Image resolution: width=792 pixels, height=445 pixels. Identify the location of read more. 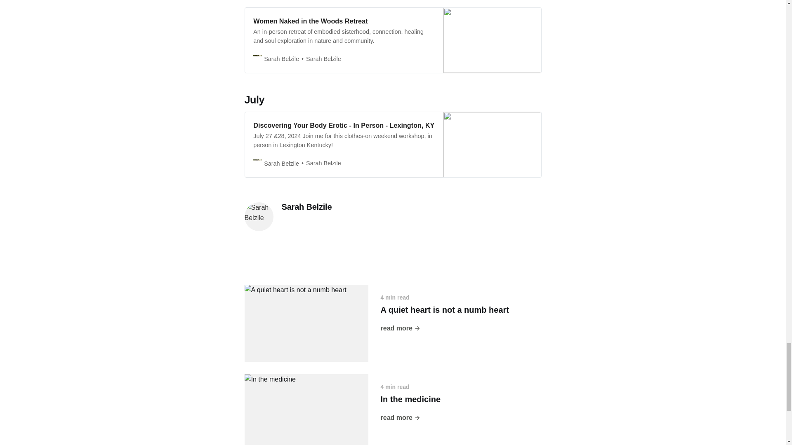
(400, 328).